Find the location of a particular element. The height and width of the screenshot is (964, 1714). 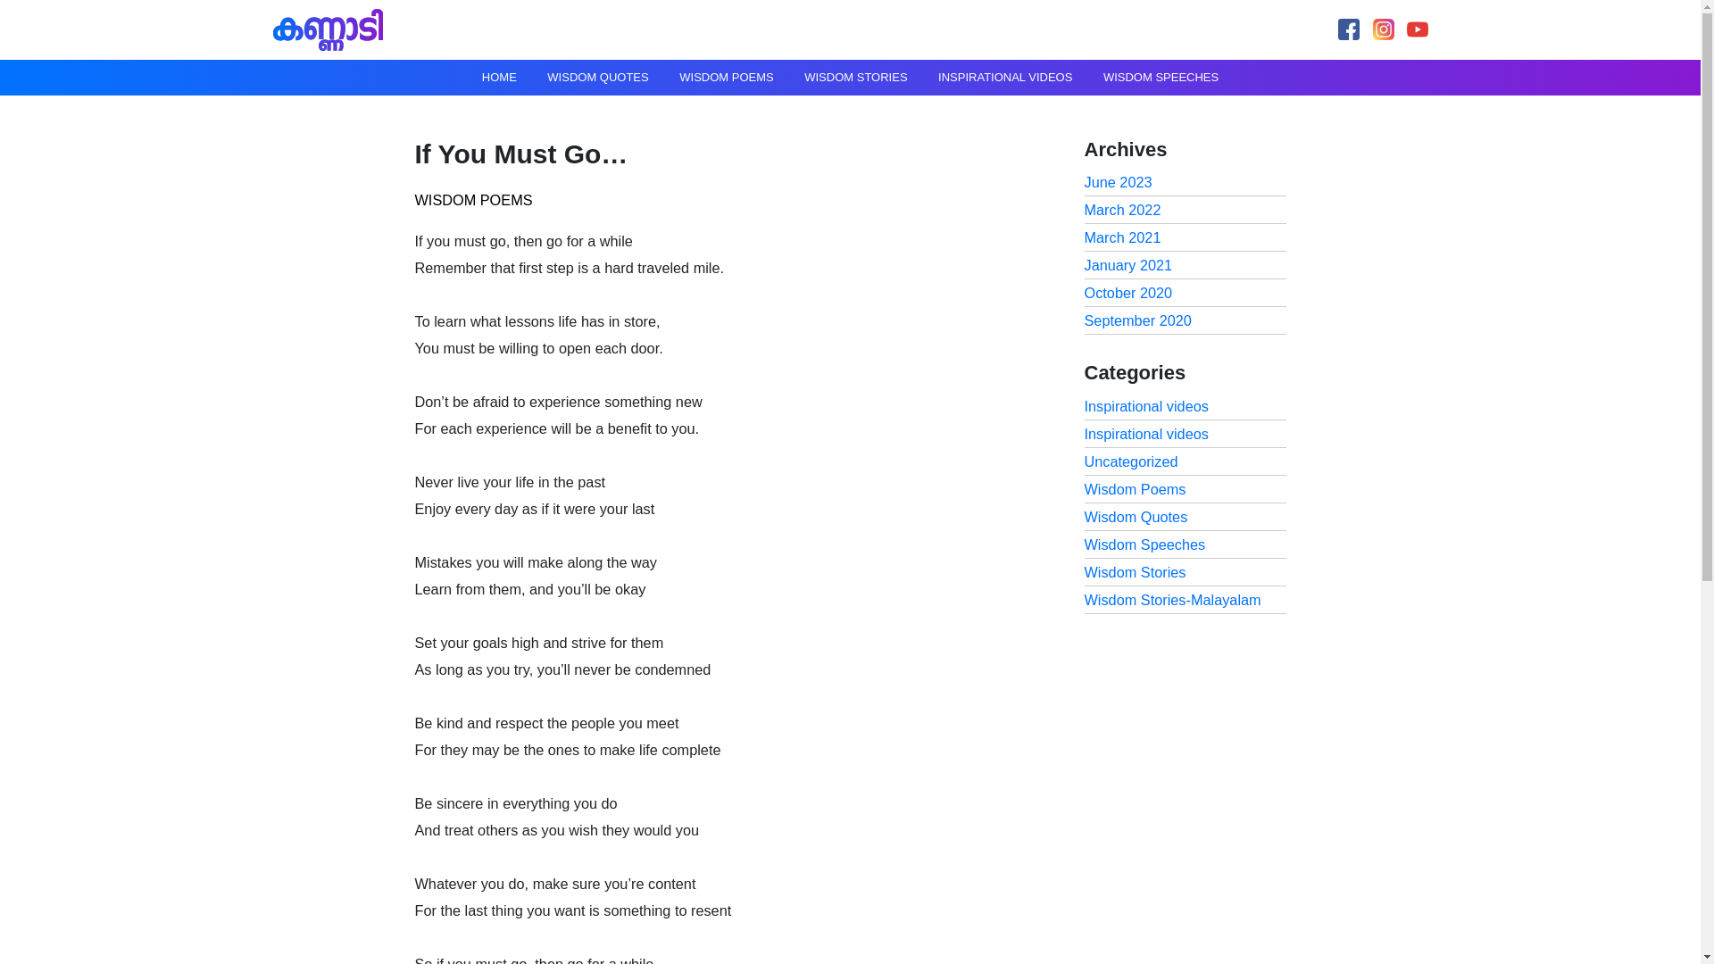

WISDOM POEMS is located at coordinates (727, 77).